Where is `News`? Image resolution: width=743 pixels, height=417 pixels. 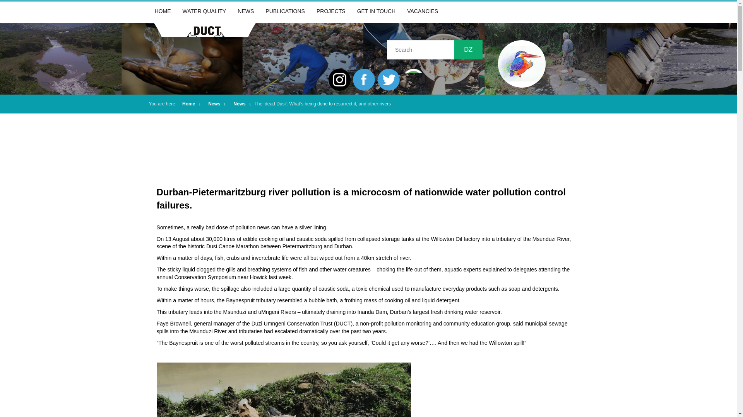
News is located at coordinates (214, 104).